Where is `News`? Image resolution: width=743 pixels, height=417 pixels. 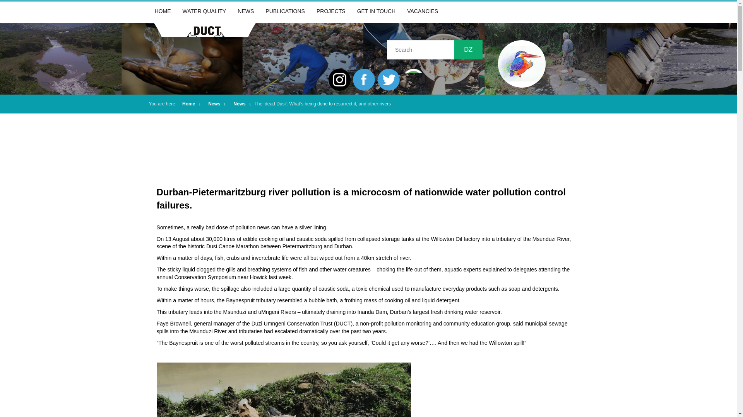
News is located at coordinates (214, 104).